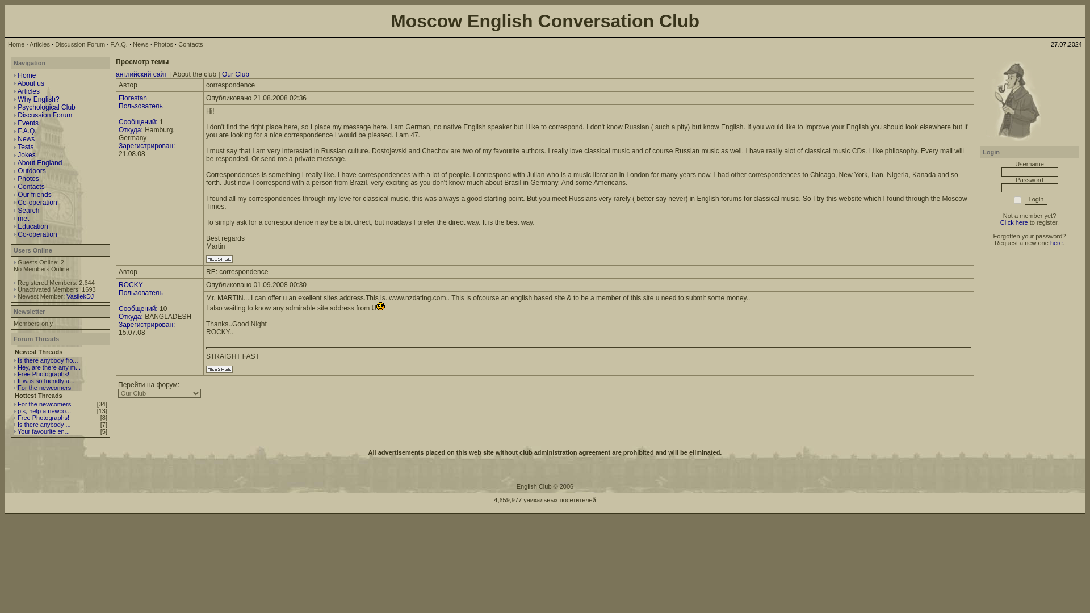 The image size is (1090, 613). What do you see at coordinates (28, 210) in the screenshot?
I see `Search` at bounding box center [28, 210].